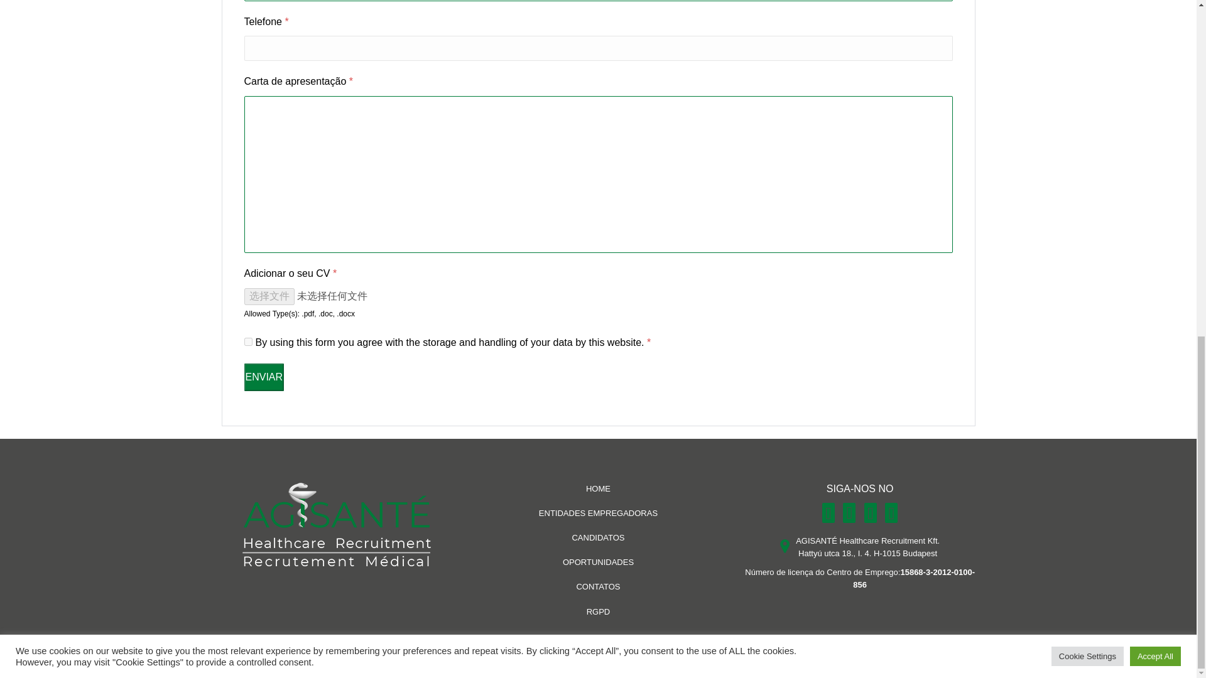  Describe the element at coordinates (849, 512) in the screenshot. I see `Youtube` at that location.